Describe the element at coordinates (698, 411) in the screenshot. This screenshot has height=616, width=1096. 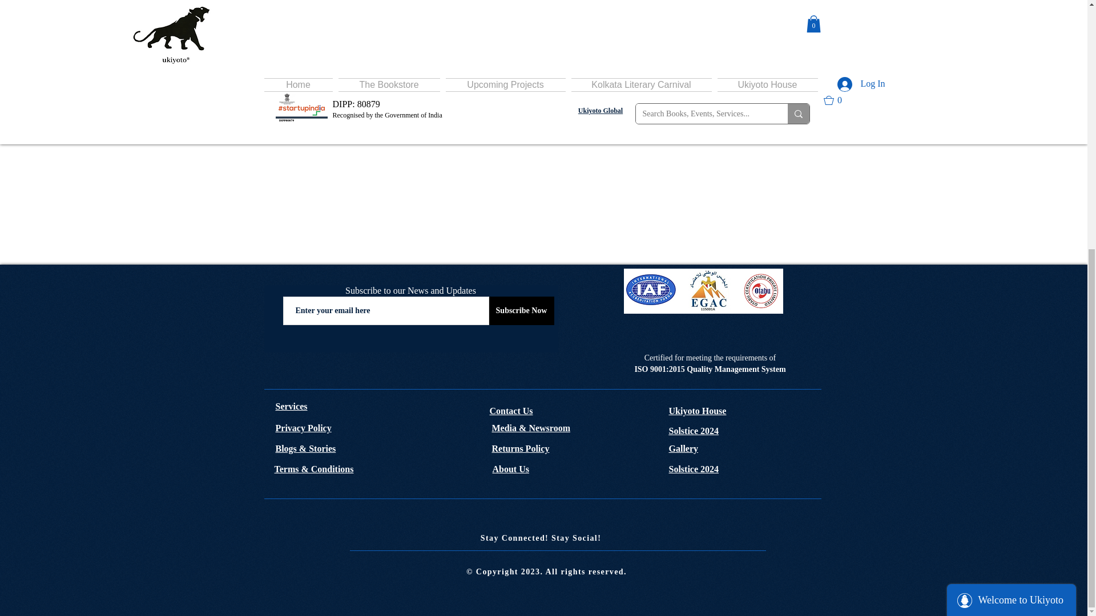
I see `Ukiyoto House` at that location.